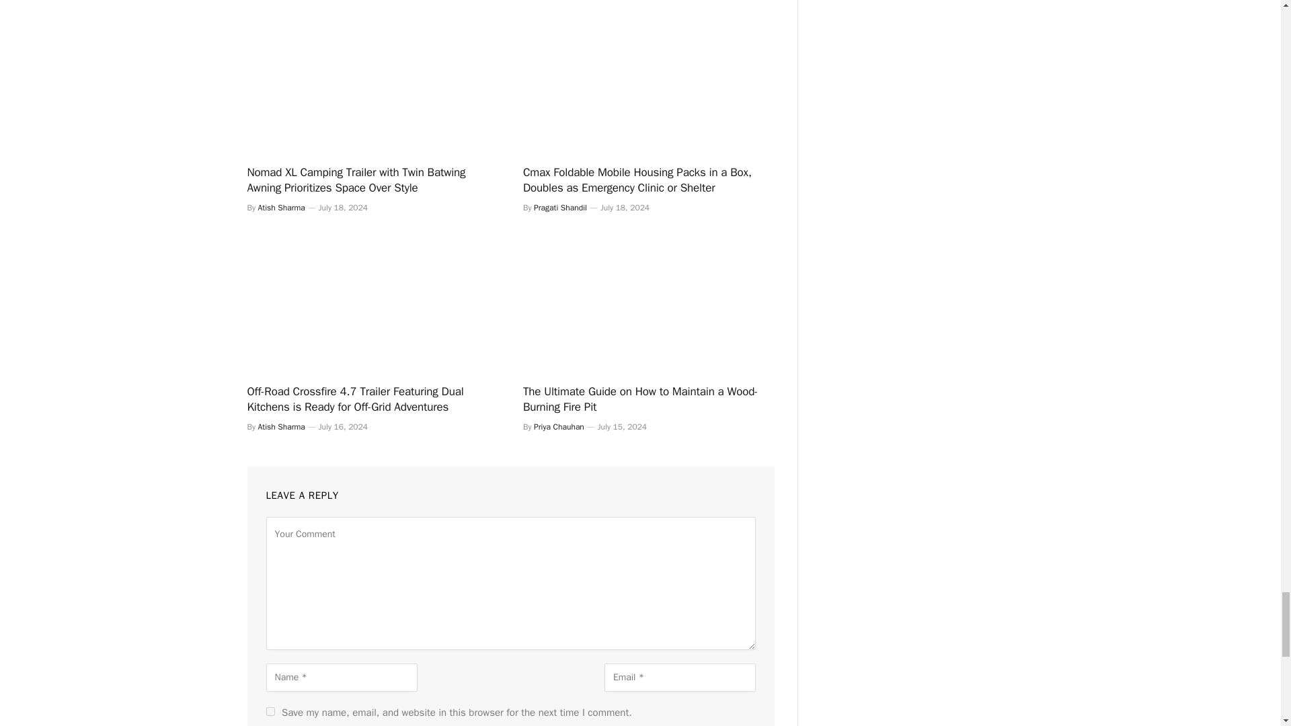  I want to click on yes, so click(270, 711).